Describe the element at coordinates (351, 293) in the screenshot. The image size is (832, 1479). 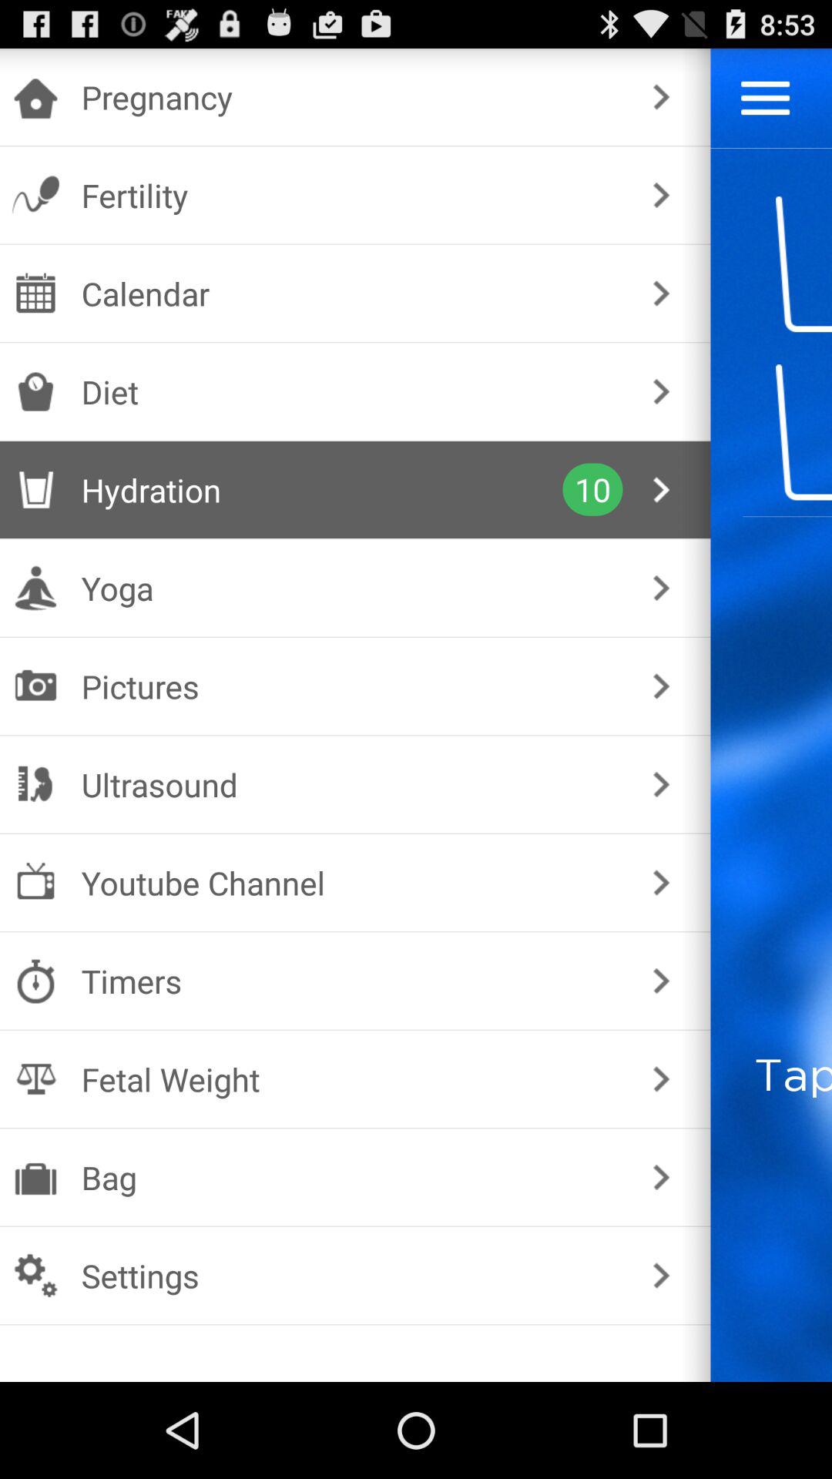
I see `scroll to calendar checkbox` at that location.